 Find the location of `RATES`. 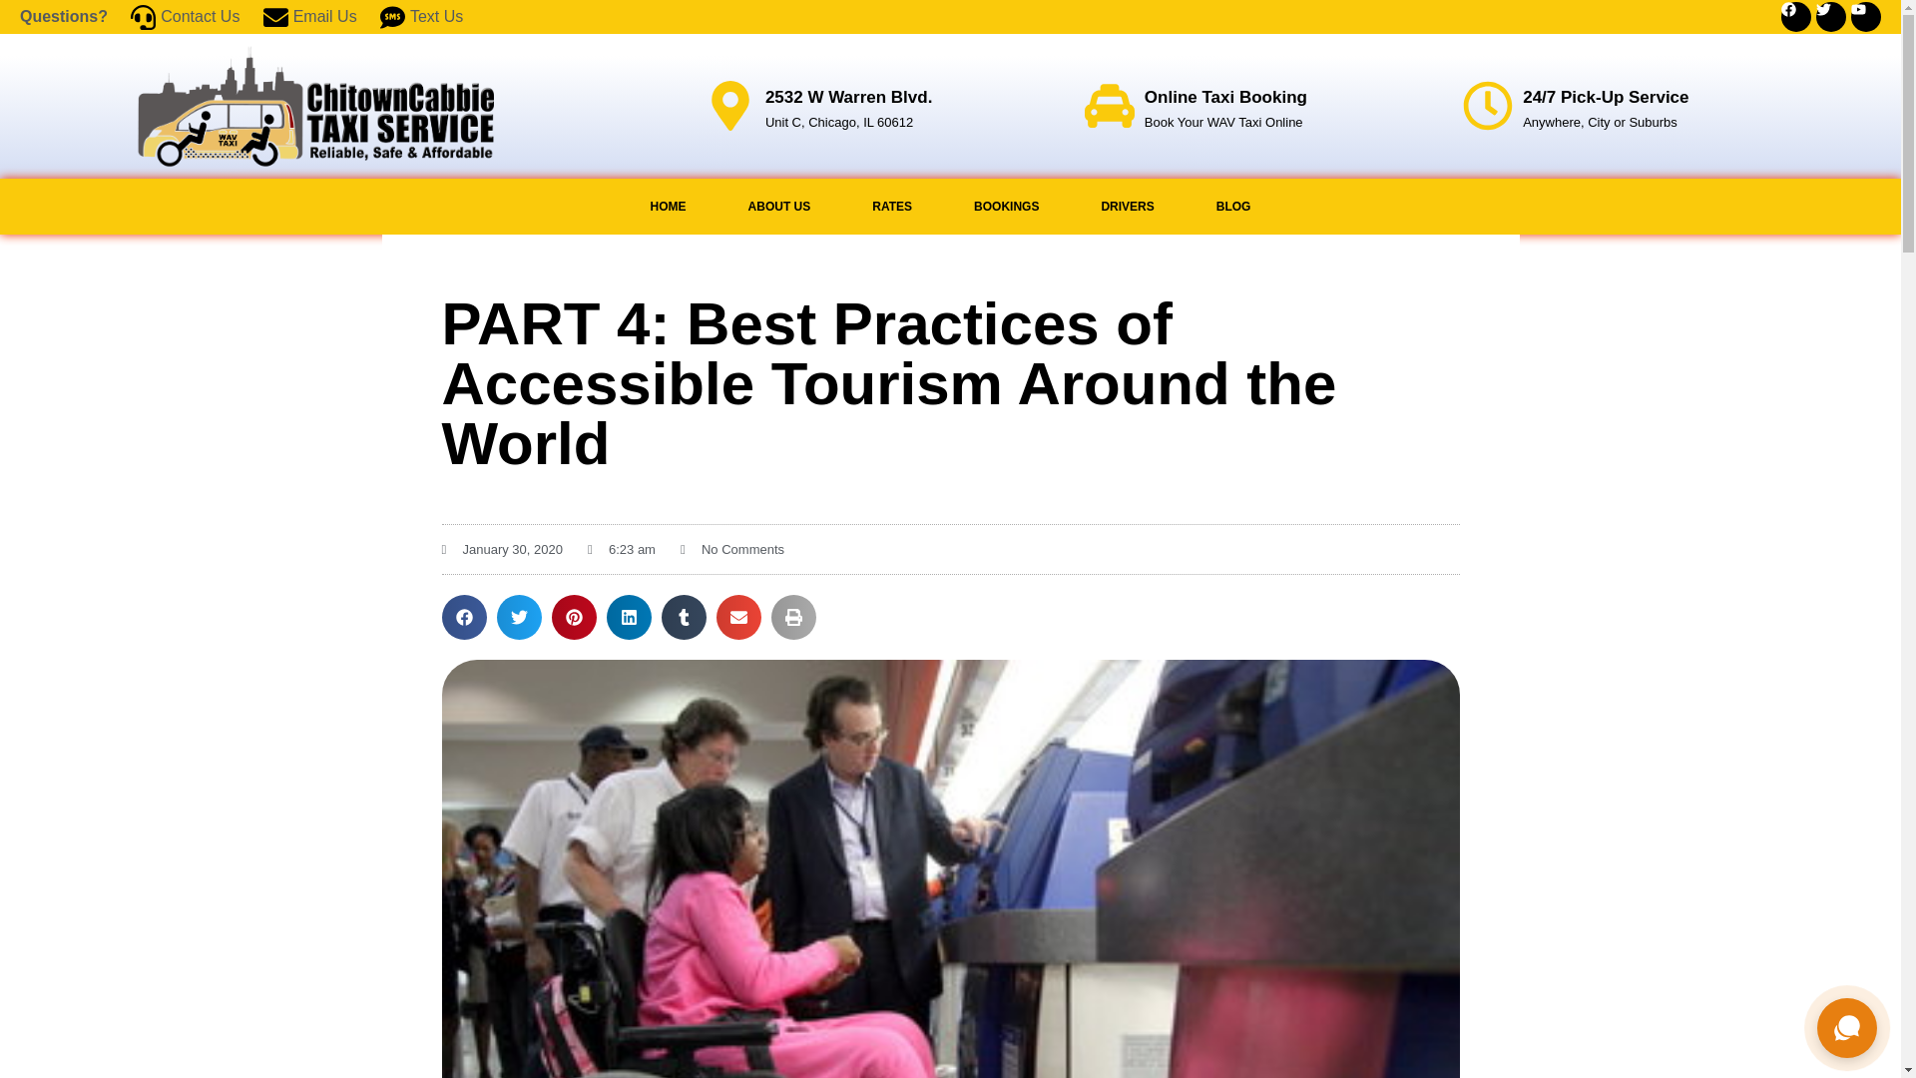

RATES is located at coordinates (891, 207).